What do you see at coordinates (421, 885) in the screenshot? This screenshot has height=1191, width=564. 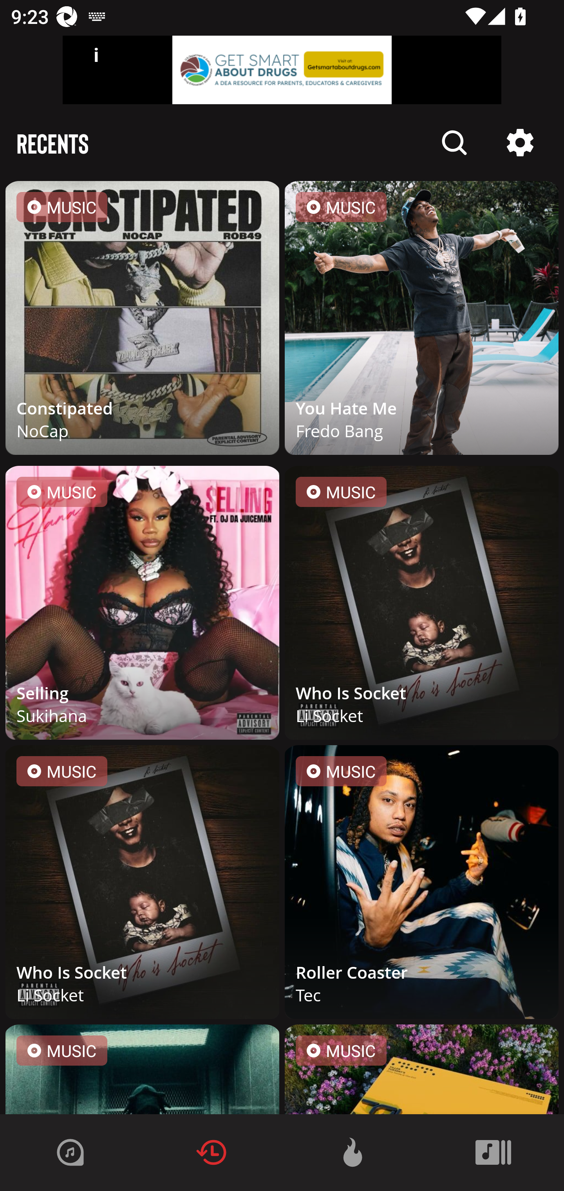 I see `MUSIC Roller Coaster Tec` at bounding box center [421, 885].